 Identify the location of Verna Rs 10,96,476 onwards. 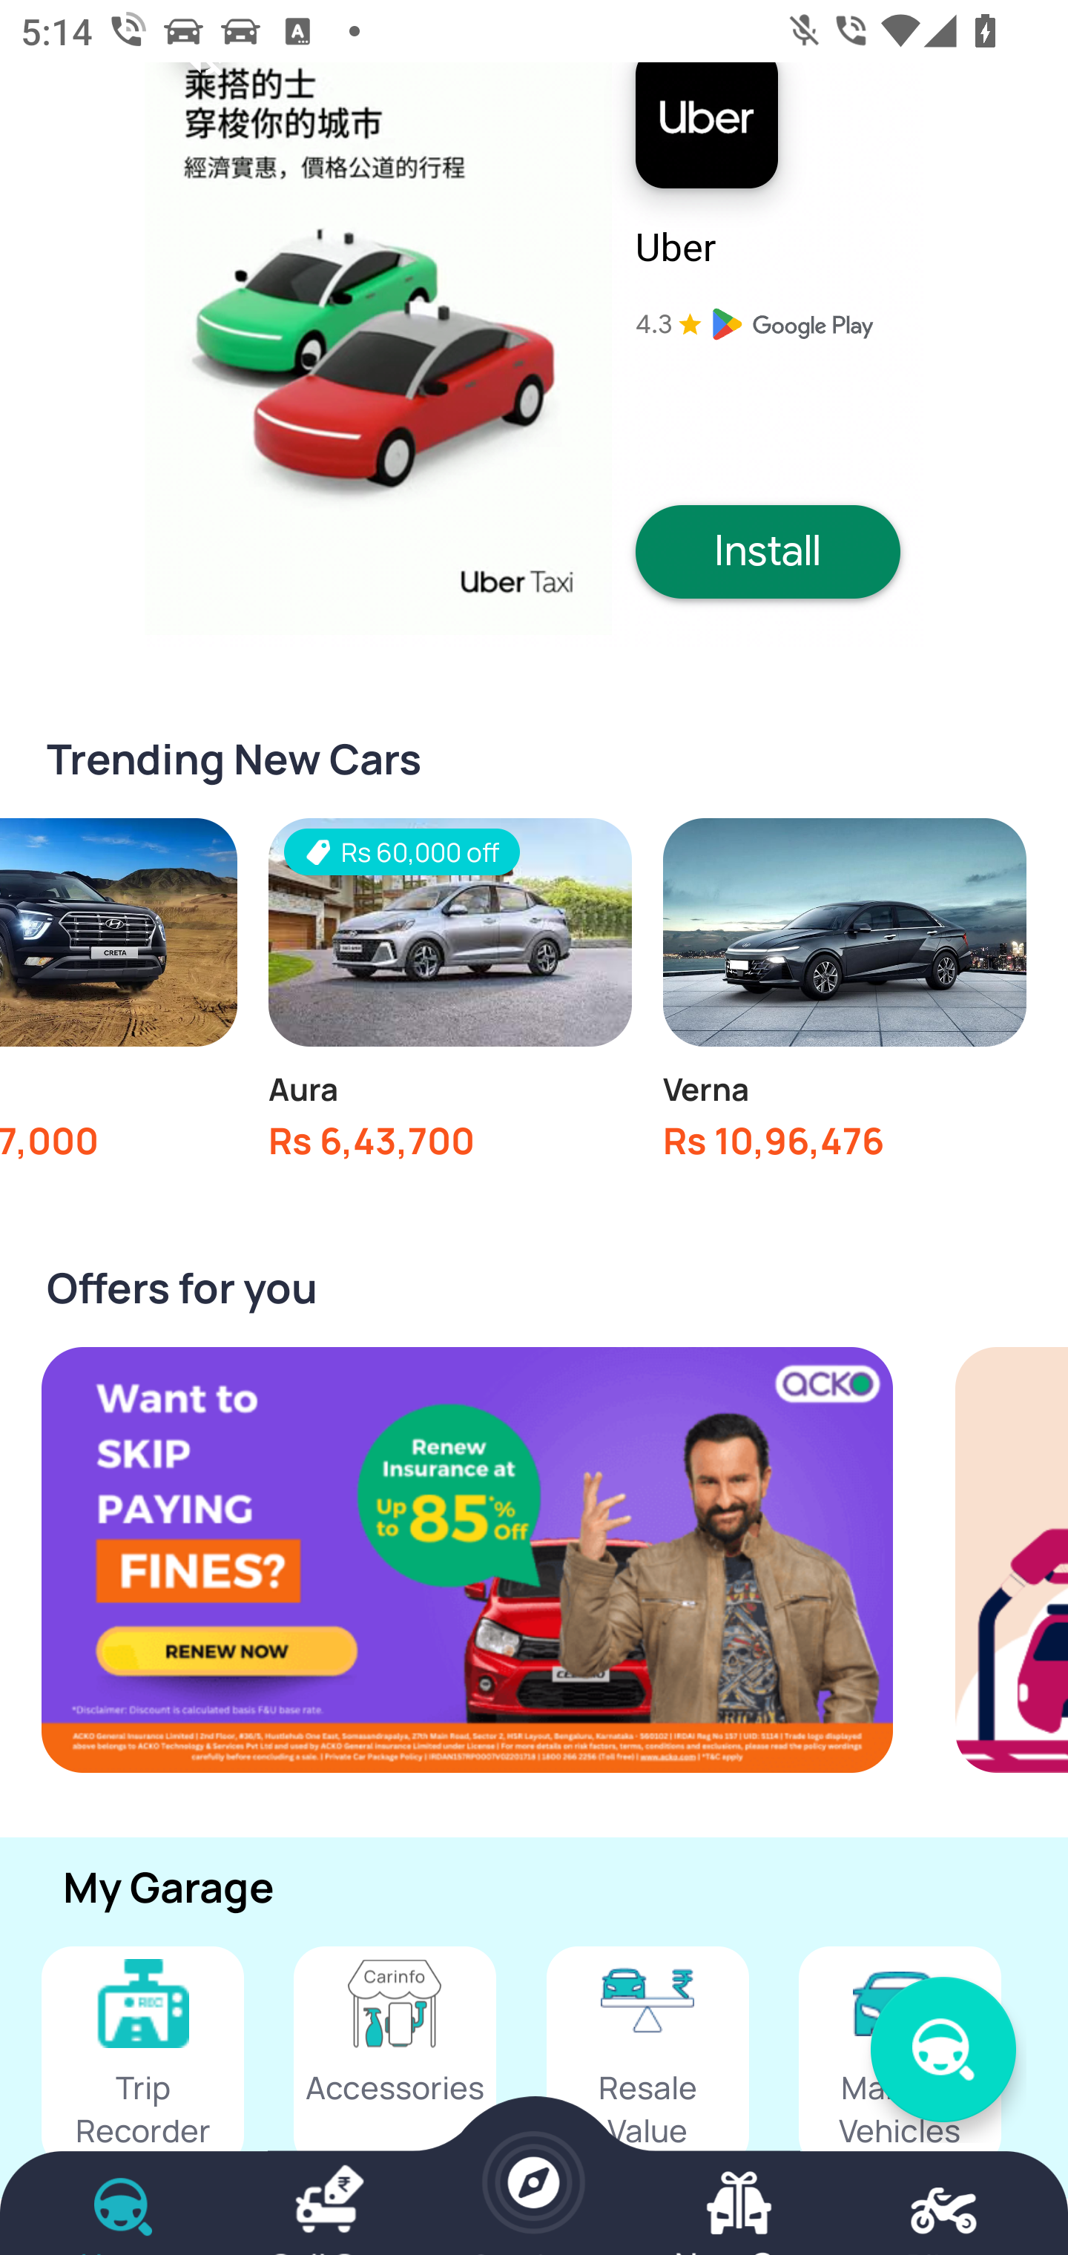
(844, 996).